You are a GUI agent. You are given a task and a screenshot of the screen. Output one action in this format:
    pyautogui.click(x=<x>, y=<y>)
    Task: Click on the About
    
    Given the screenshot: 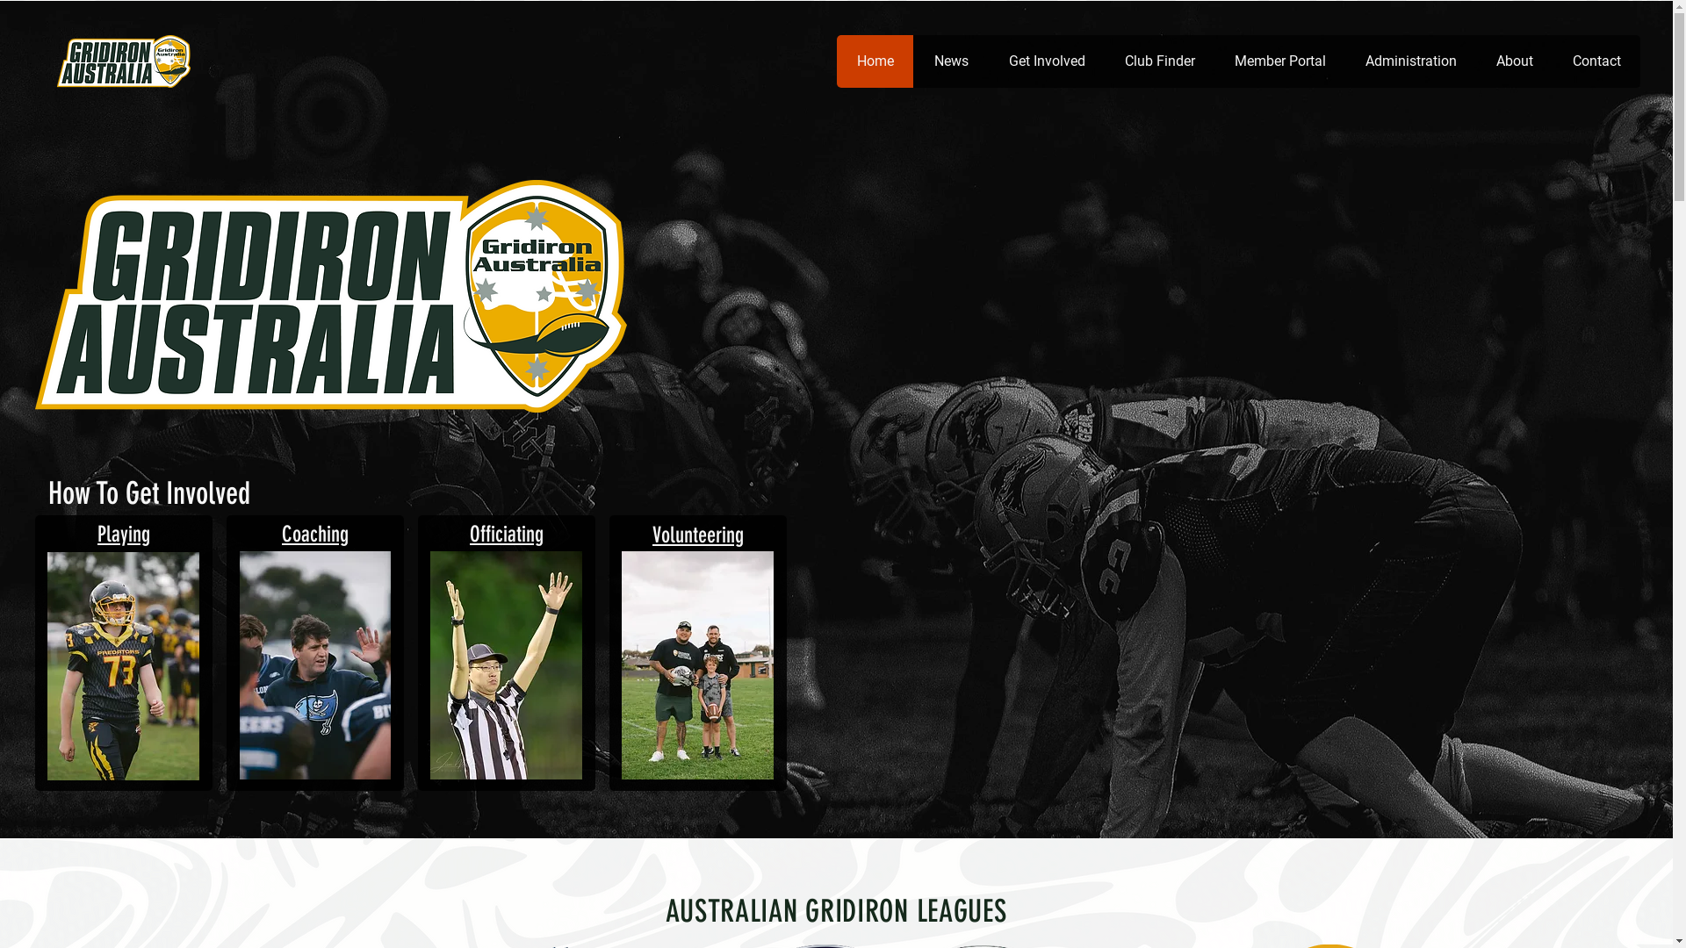 What is the action you would take?
    pyautogui.click(x=1514, y=61)
    